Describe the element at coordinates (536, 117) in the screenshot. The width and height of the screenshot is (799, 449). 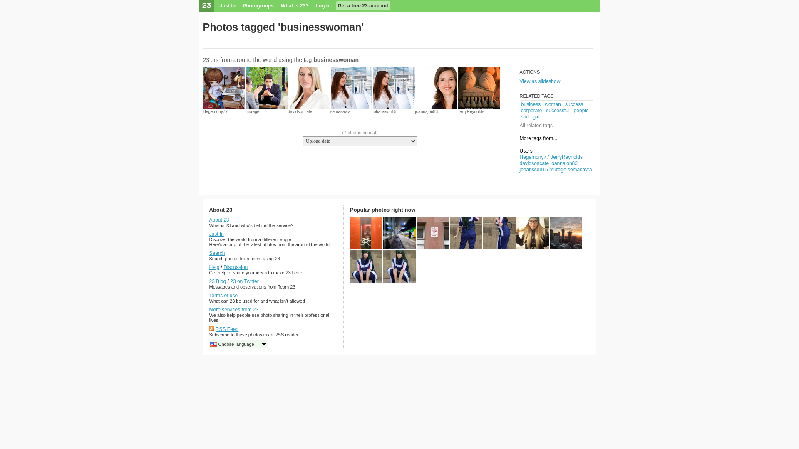
I see `girl` at that location.